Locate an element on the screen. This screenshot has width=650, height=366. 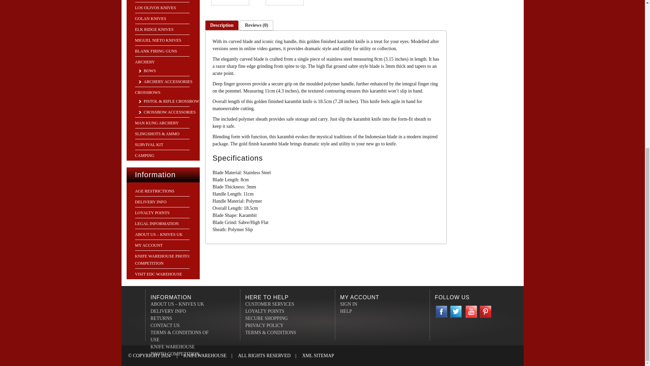
ARCHERY is located at coordinates (144, 62).